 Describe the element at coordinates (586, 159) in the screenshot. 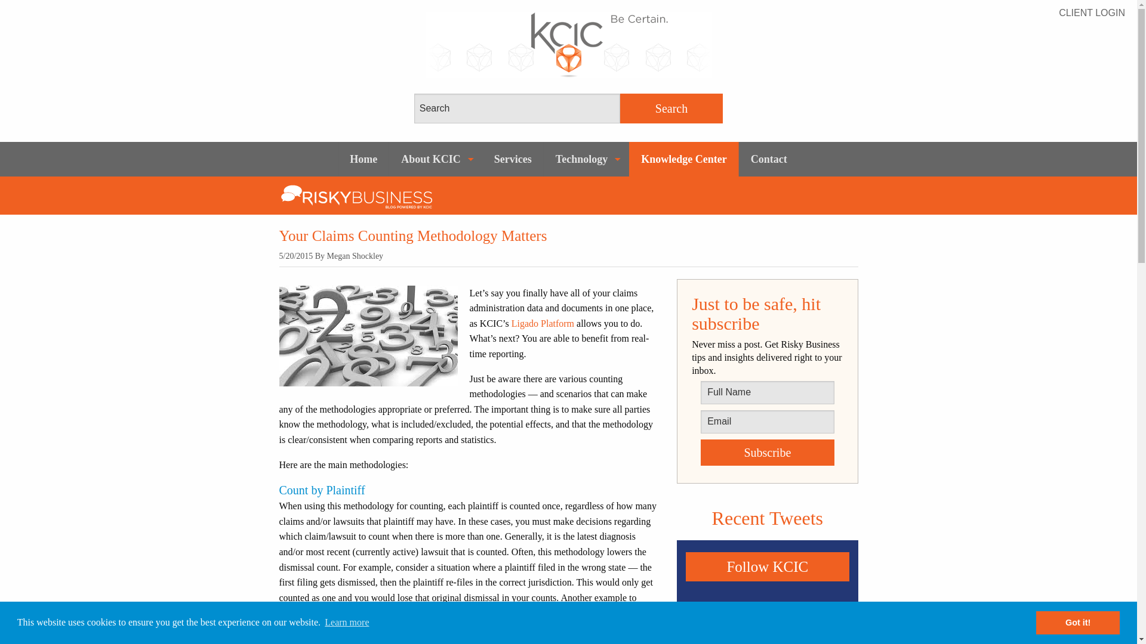

I see `Technology` at that location.